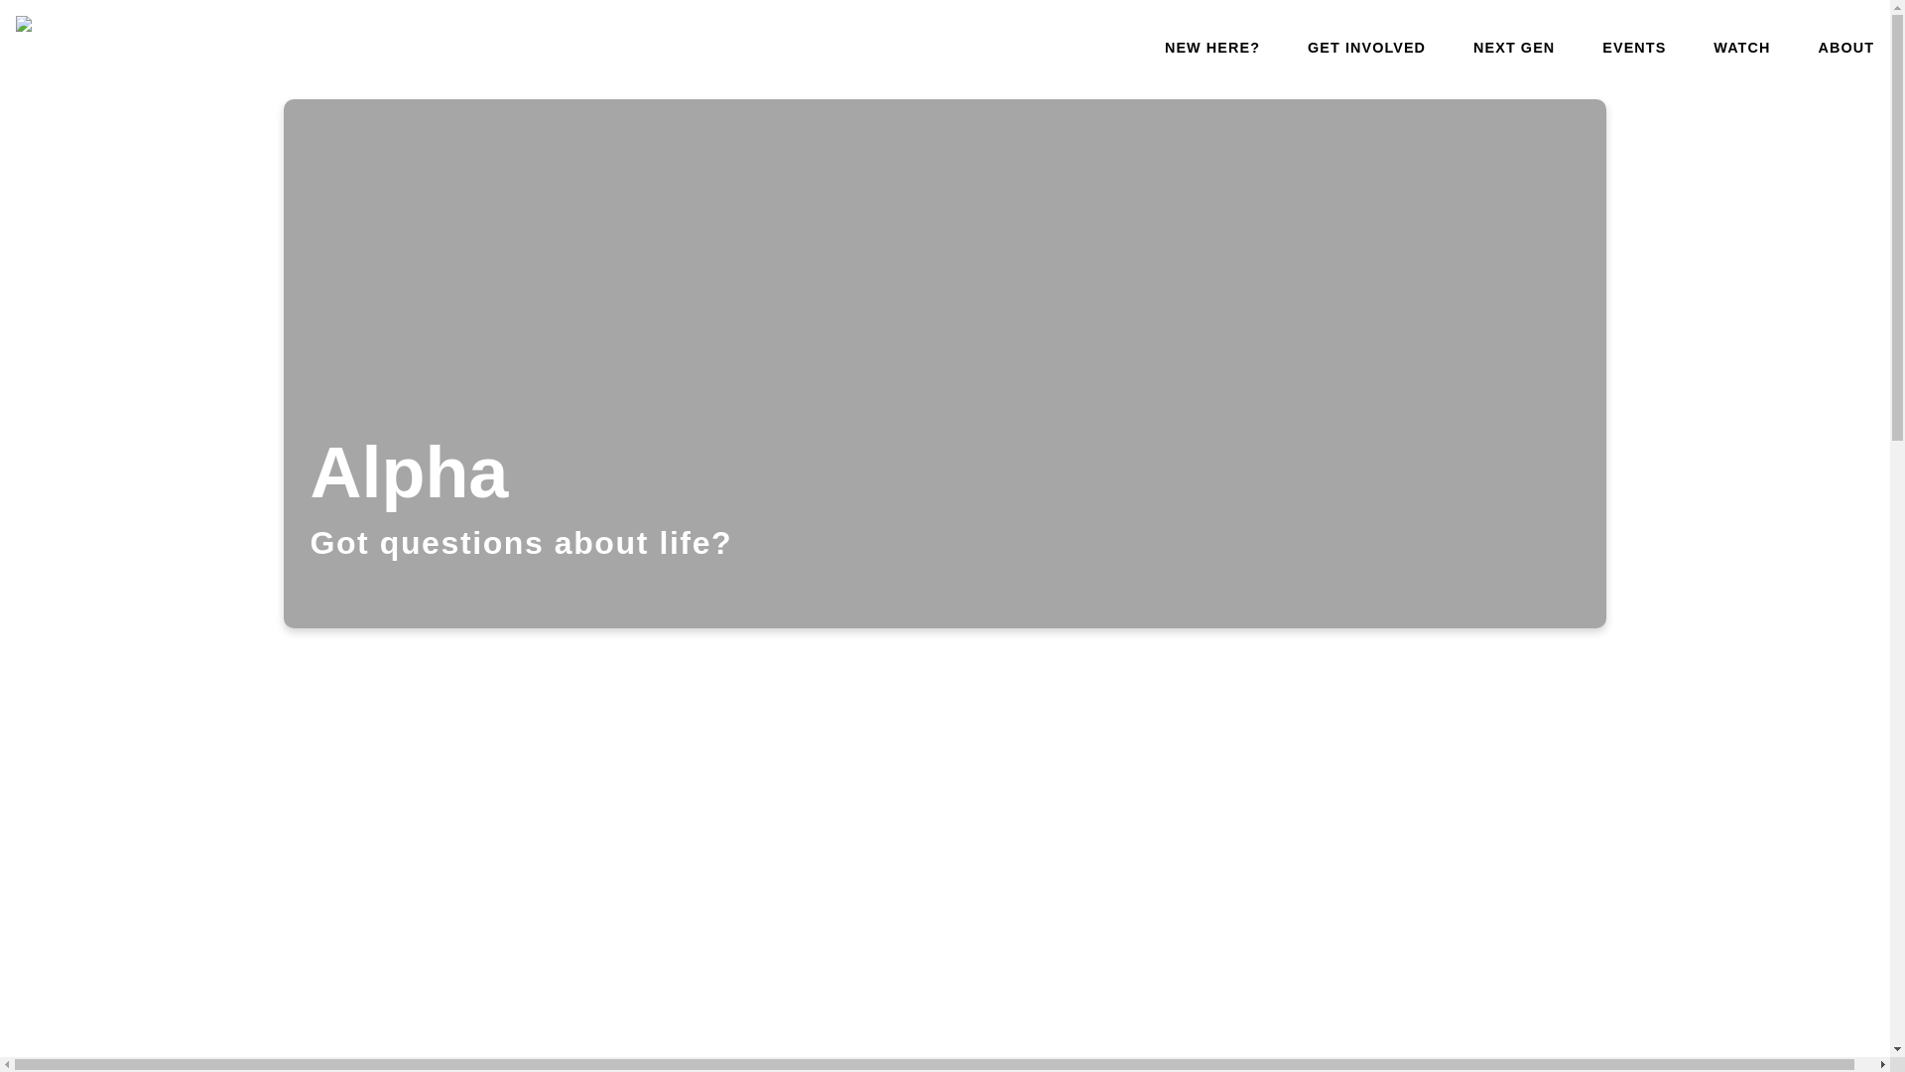 Image resolution: width=1905 pixels, height=1072 pixels. I want to click on EVENTS, so click(1633, 48).